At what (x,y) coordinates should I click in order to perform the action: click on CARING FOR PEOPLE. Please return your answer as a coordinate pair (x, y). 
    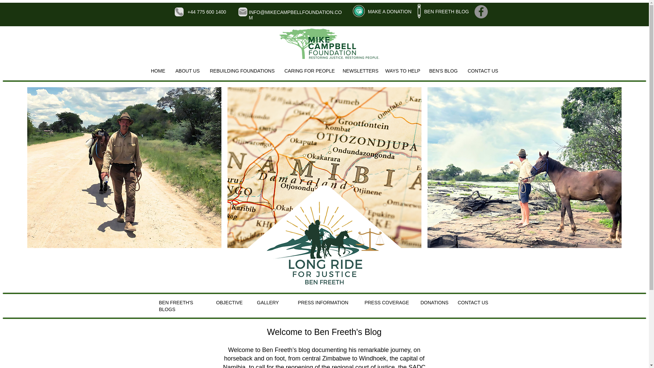
    Looking at the image, I should click on (308, 71).